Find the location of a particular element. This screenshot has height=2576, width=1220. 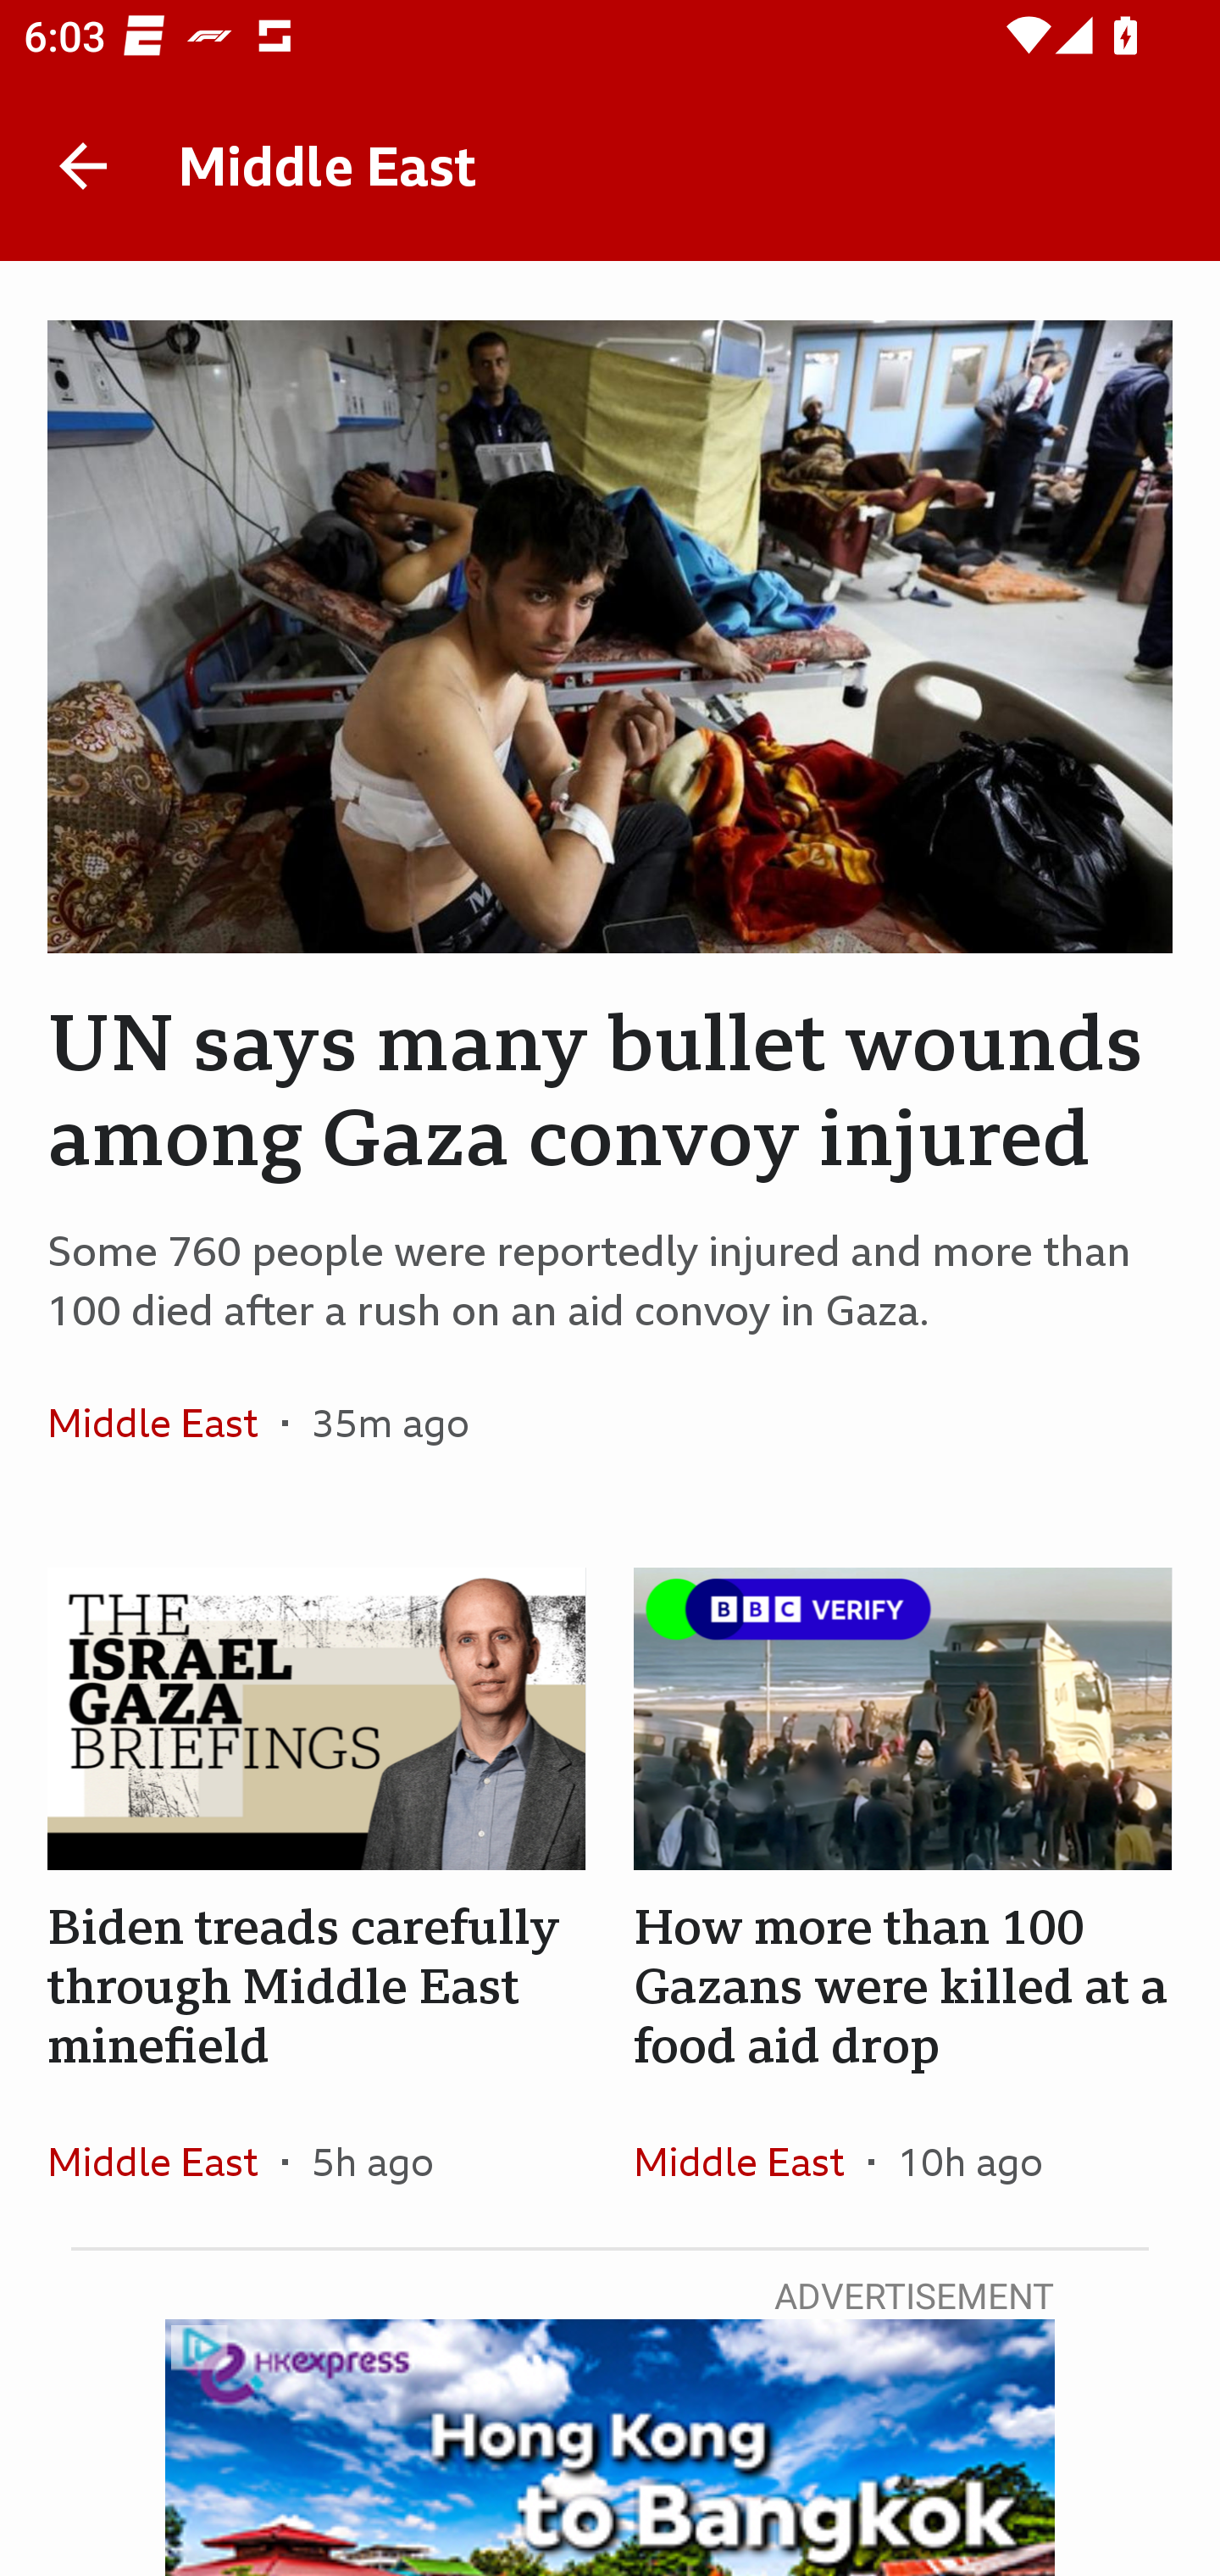

Middle East In the section Middle East is located at coordinates (751, 2161).